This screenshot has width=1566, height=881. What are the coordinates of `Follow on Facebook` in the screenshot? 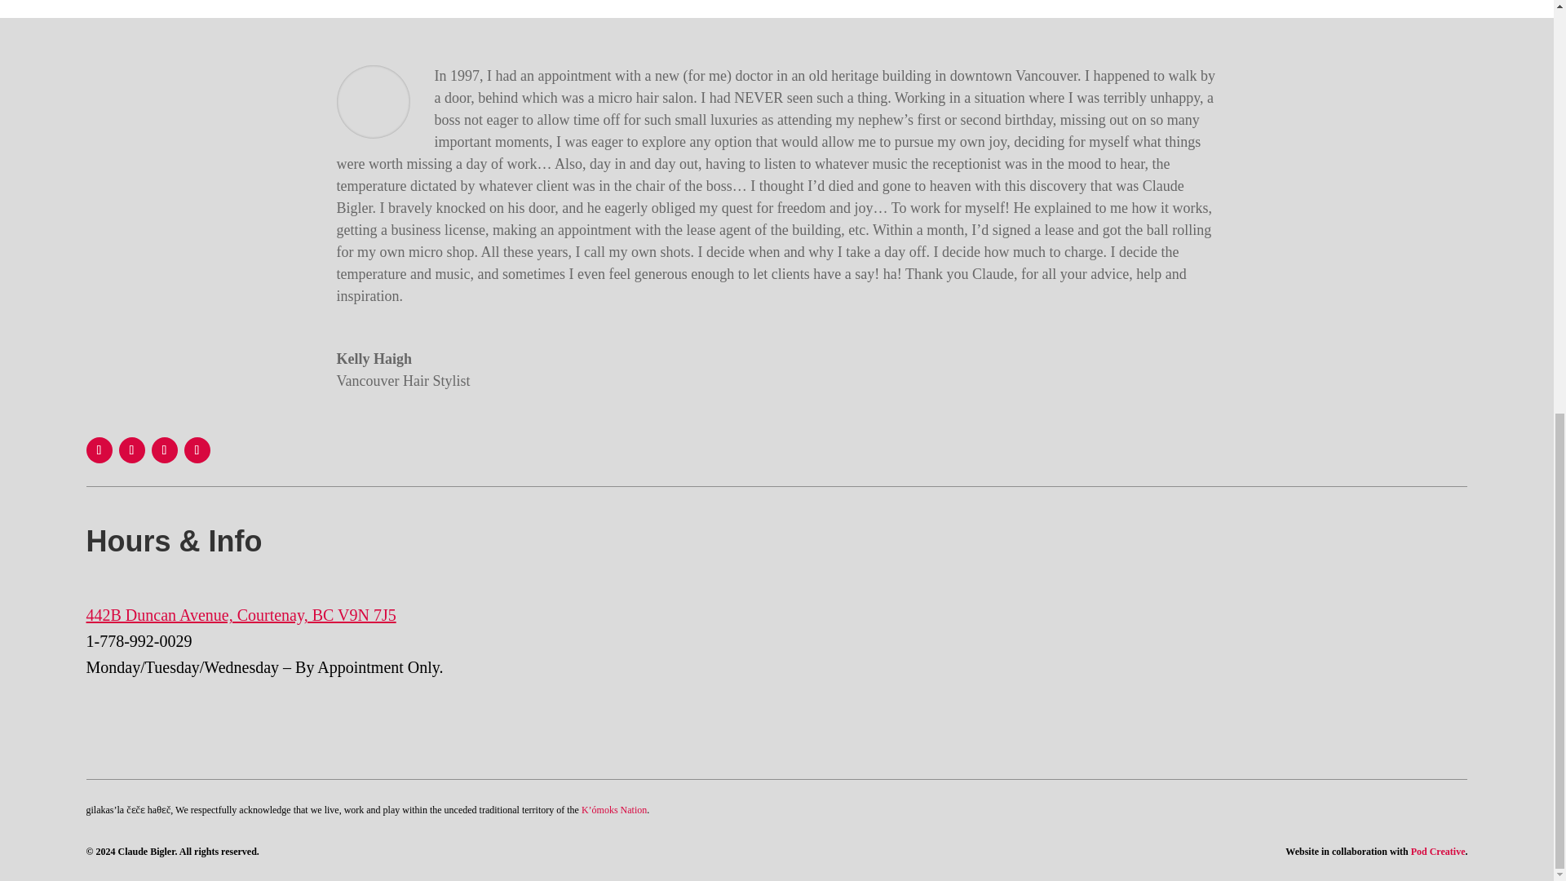 It's located at (100, 450).